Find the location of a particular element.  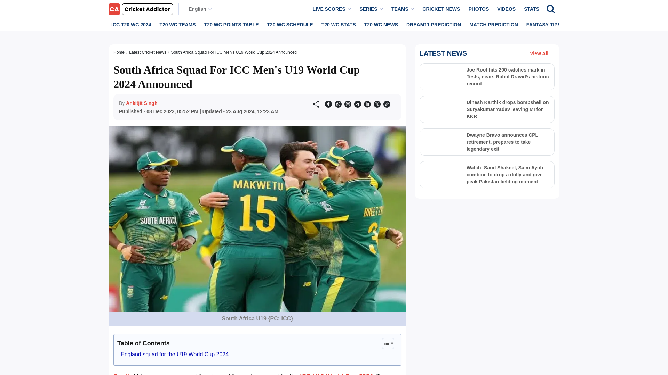

T20 WC TEAMS is located at coordinates (177, 24).